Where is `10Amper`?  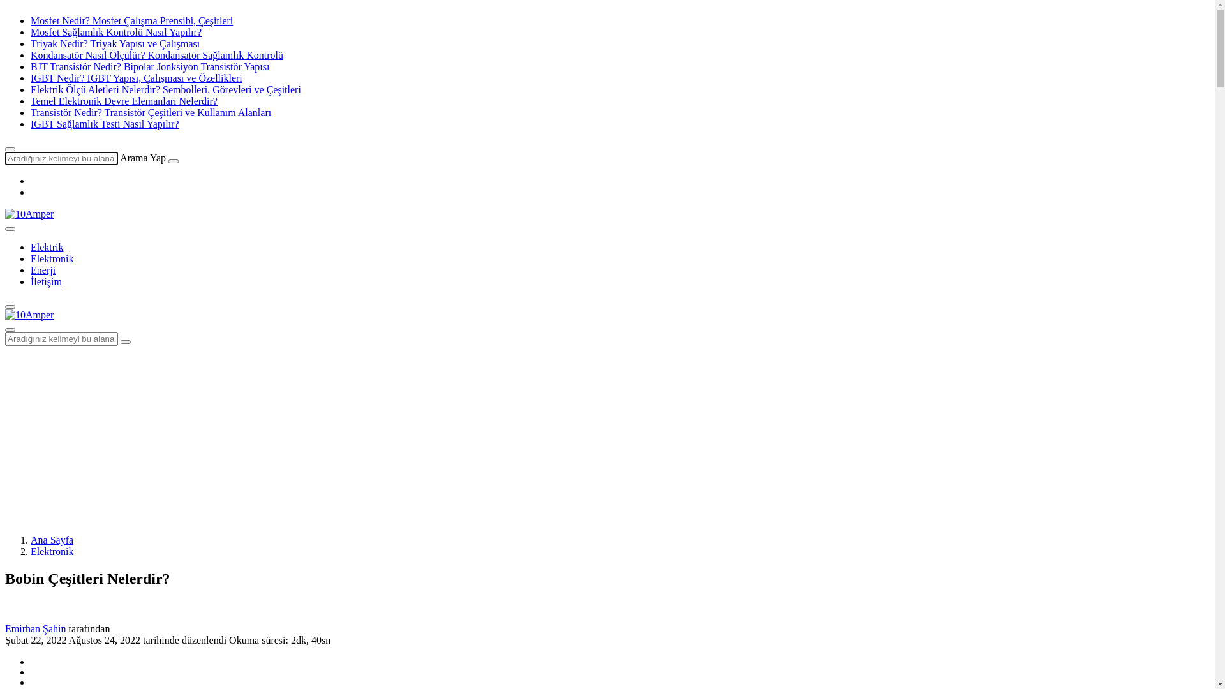 10Amper is located at coordinates (29, 214).